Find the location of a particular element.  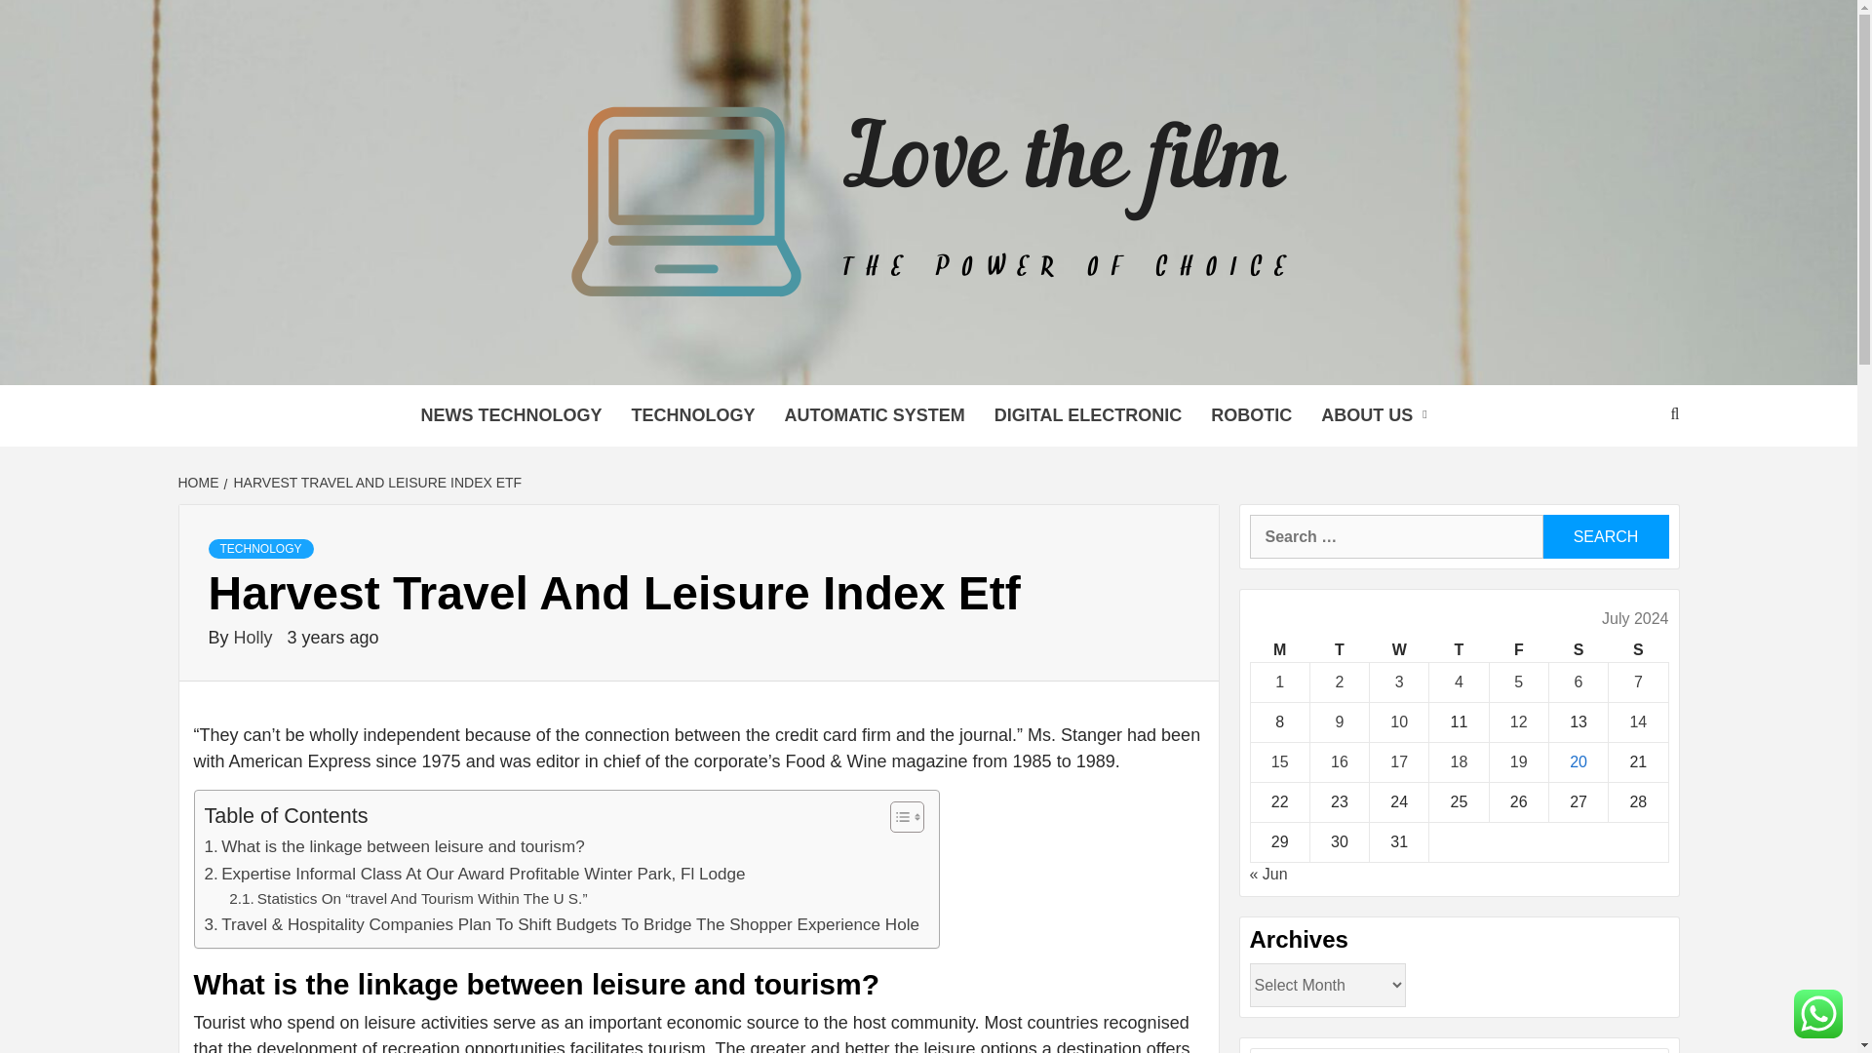

Wednesday is located at coordinates (1400, 650).